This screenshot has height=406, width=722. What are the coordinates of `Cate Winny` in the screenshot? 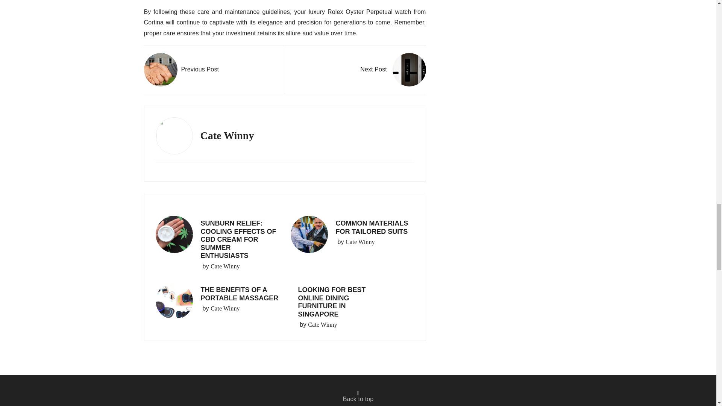 It's located at (225, 308).